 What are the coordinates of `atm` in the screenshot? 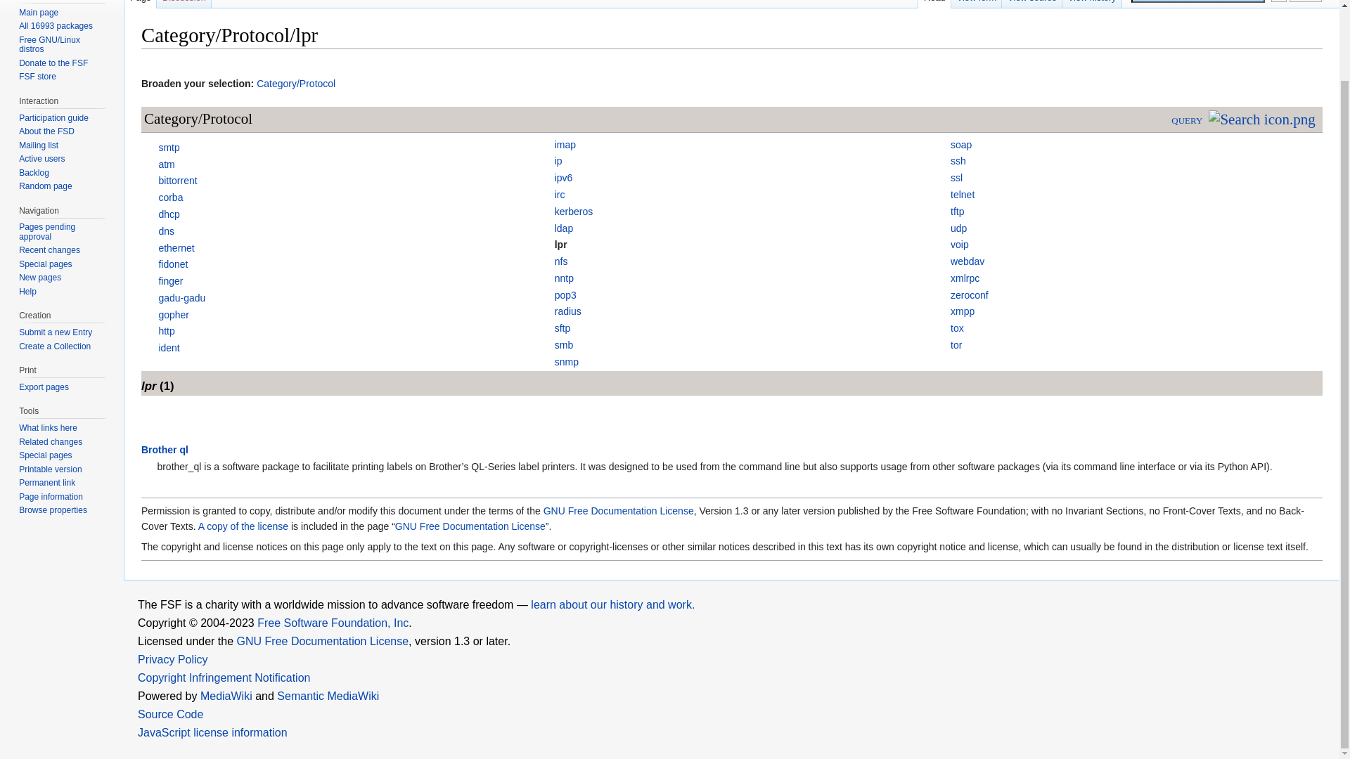 It's located at (166, 164).